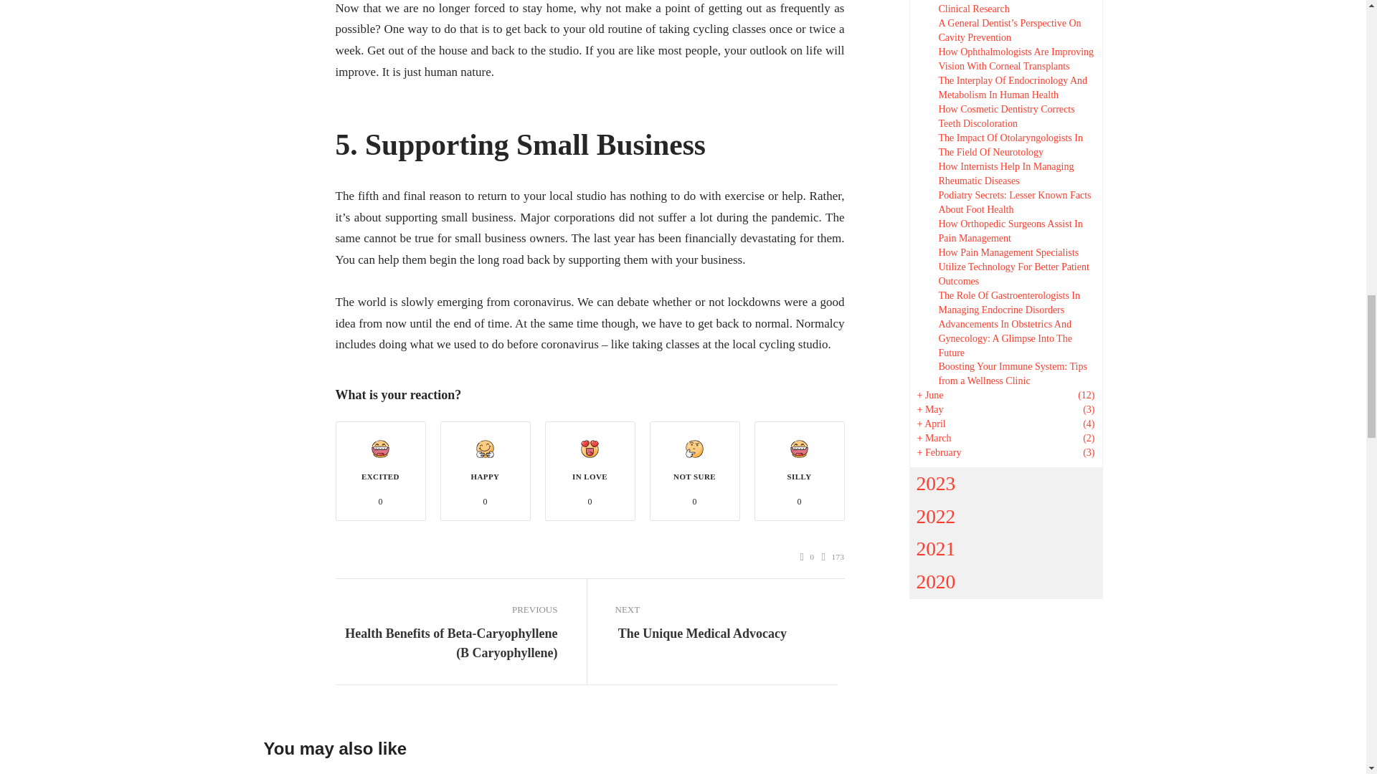  Describe the element at coordinates (726, 610) in the screenshot. I see `NEXT` at that location.